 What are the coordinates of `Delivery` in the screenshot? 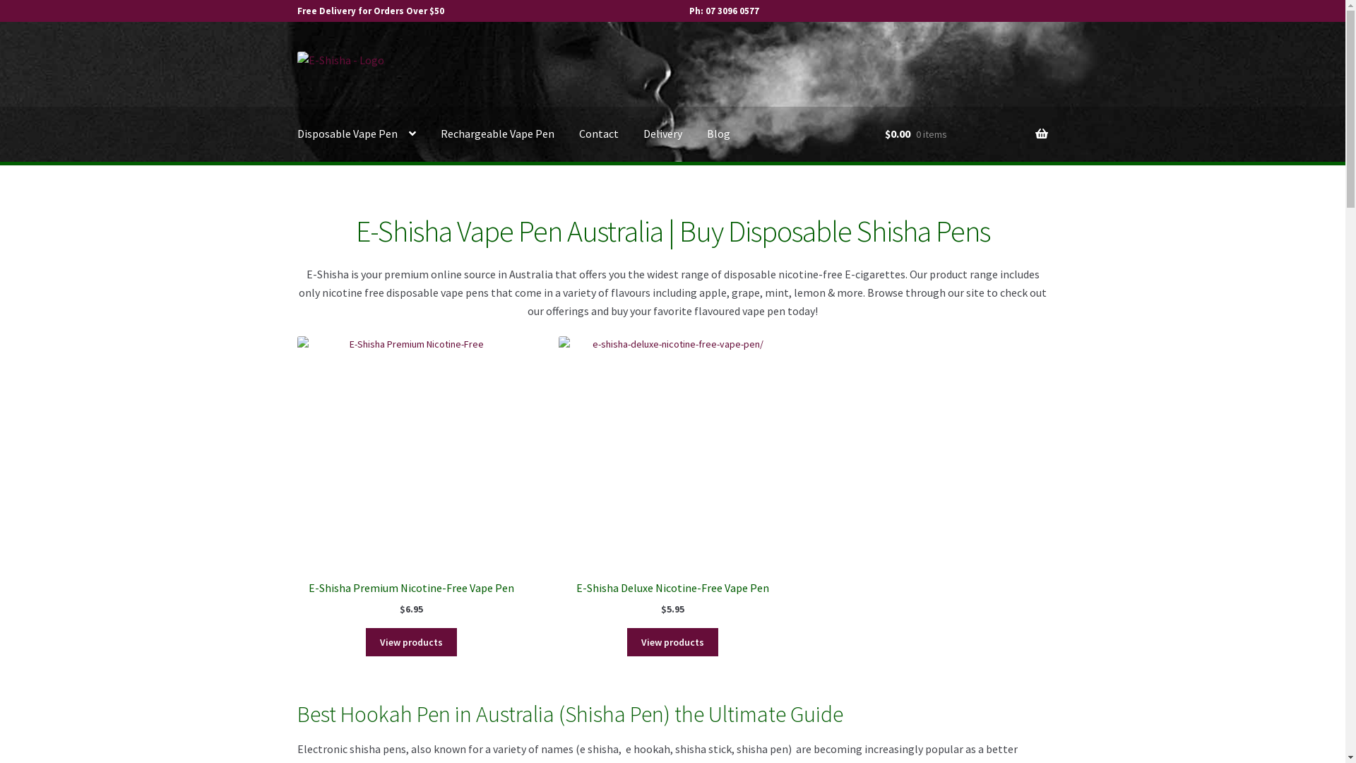 It's located at (662, 134).